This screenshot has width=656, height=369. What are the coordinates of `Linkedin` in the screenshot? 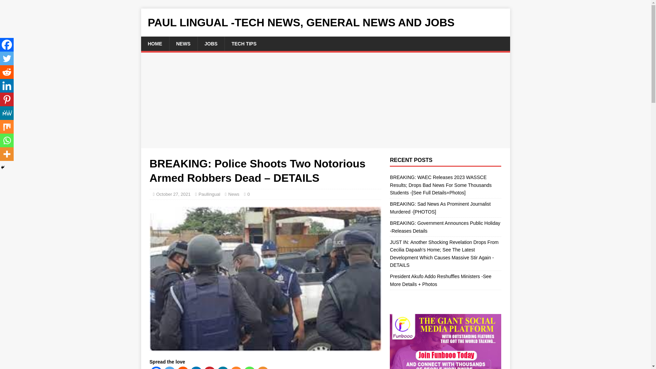 It's located at (196, 368).